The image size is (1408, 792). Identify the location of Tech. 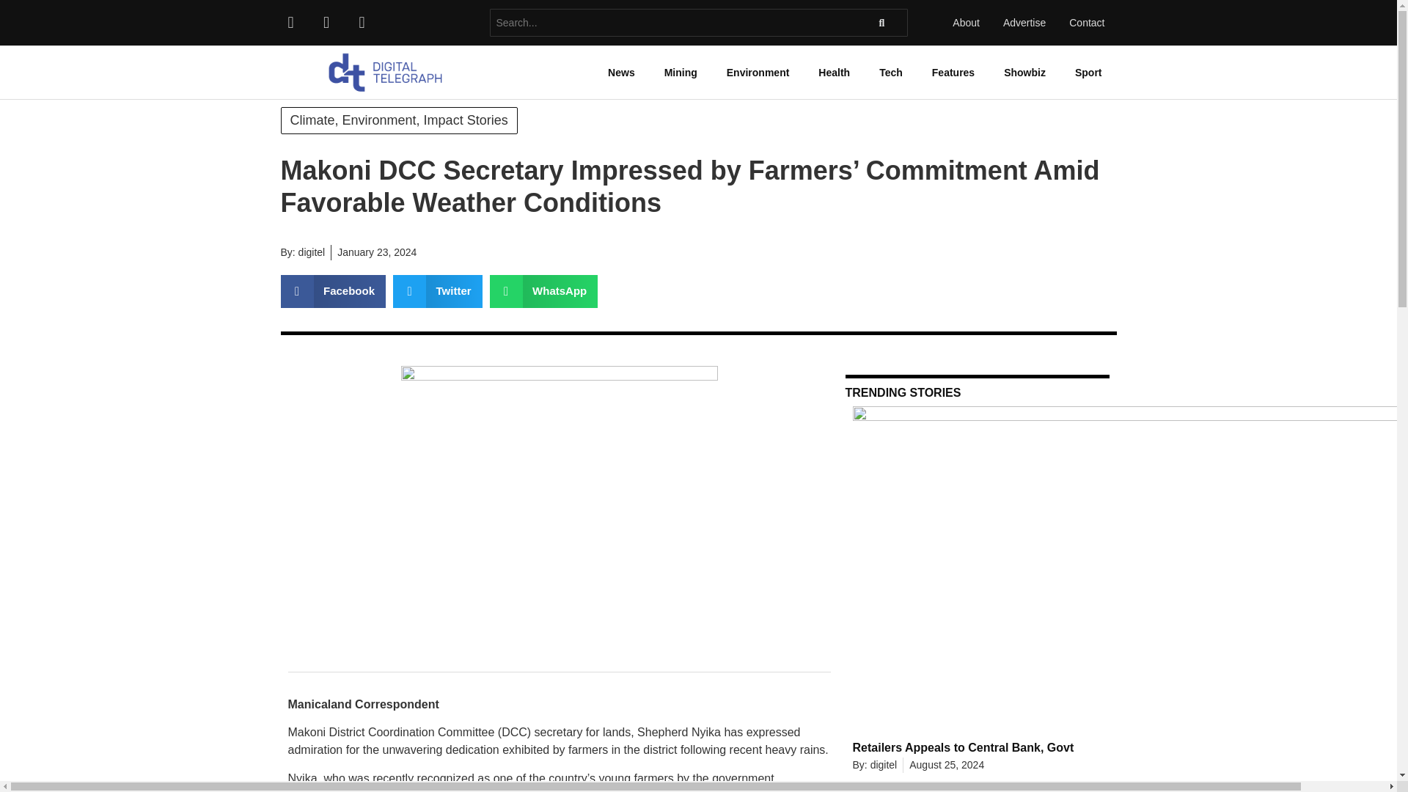
(890, 72).